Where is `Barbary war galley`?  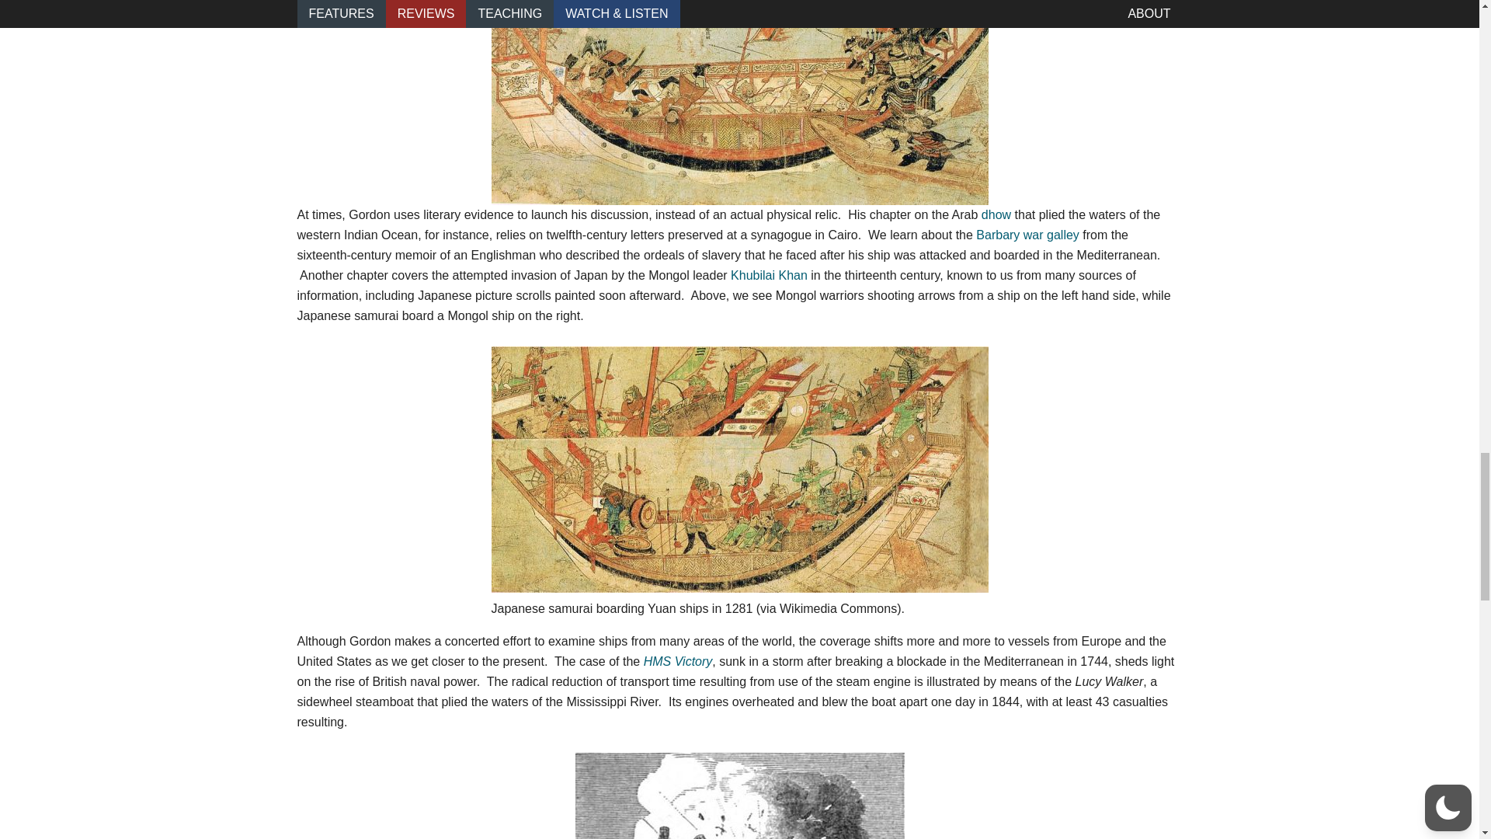 Barbary war galley is located at coordinates (1028, 235).